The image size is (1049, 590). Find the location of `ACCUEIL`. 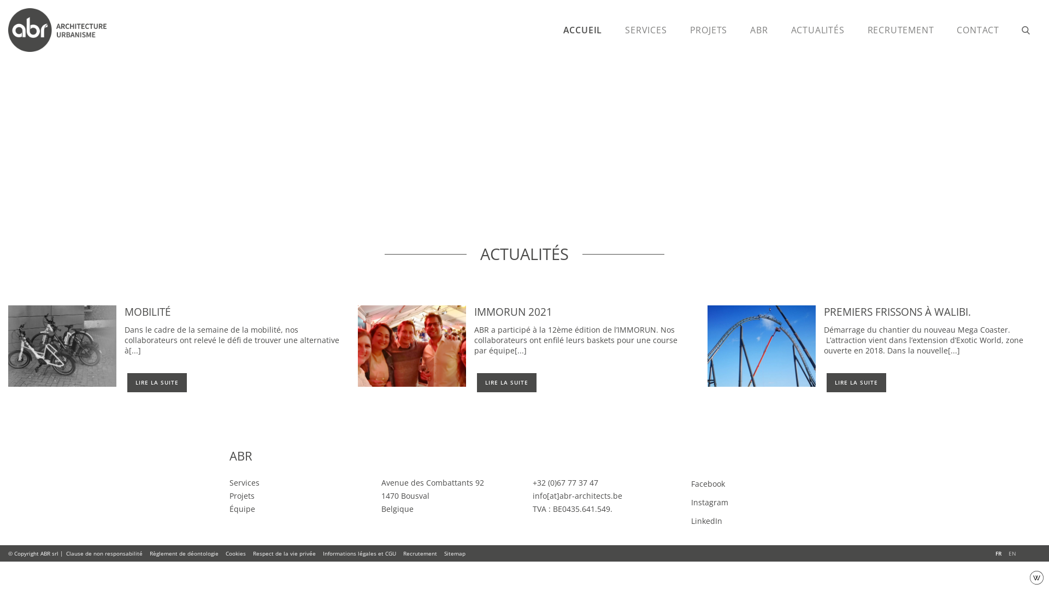

ACCUEIL is located at coordinates (583, 30).